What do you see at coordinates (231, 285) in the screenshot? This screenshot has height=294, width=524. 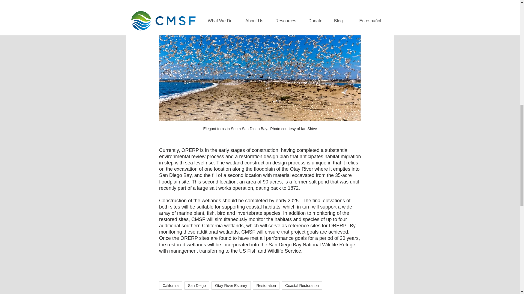 I see `Otay River Estuary` at bounding box center [231, 285].